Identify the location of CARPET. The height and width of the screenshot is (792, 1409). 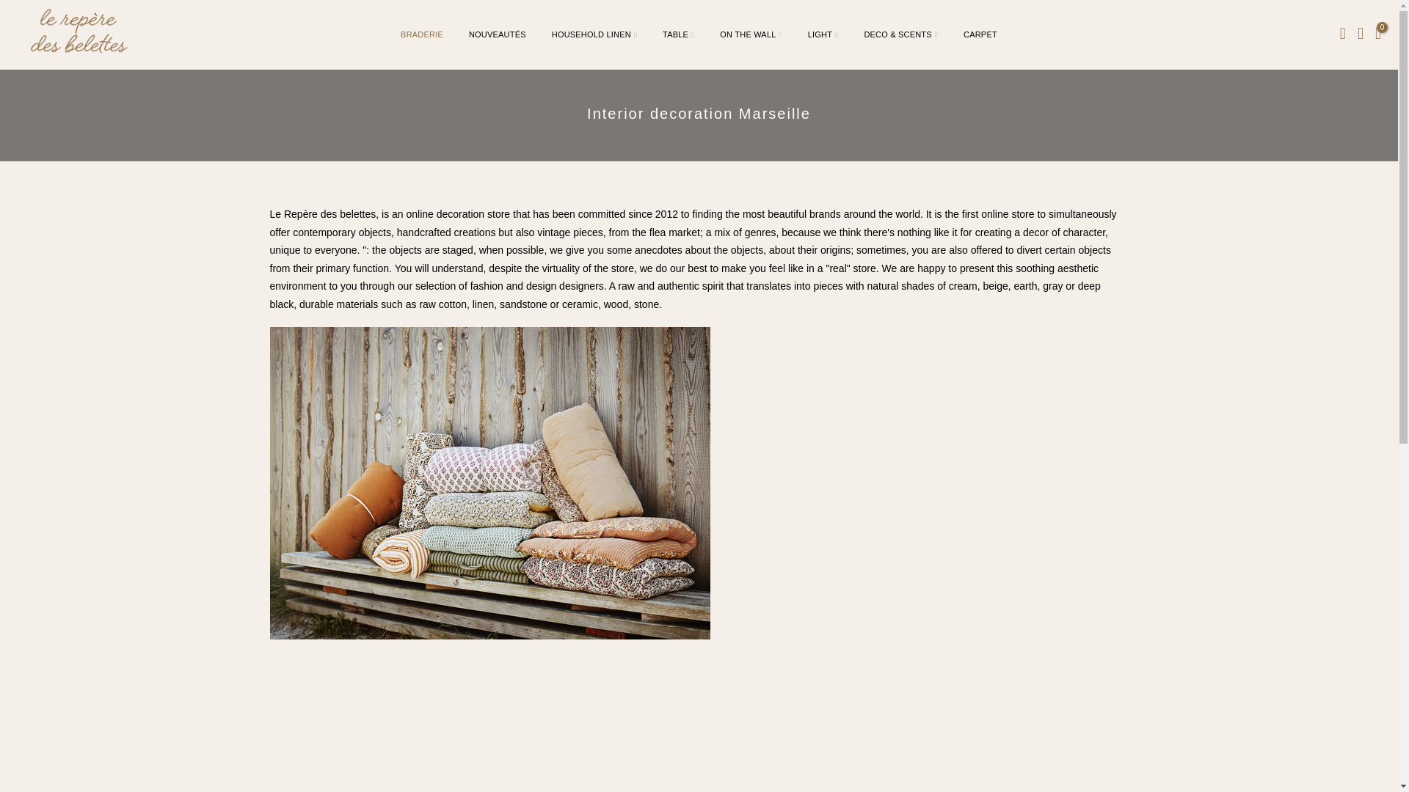
(980, 35).